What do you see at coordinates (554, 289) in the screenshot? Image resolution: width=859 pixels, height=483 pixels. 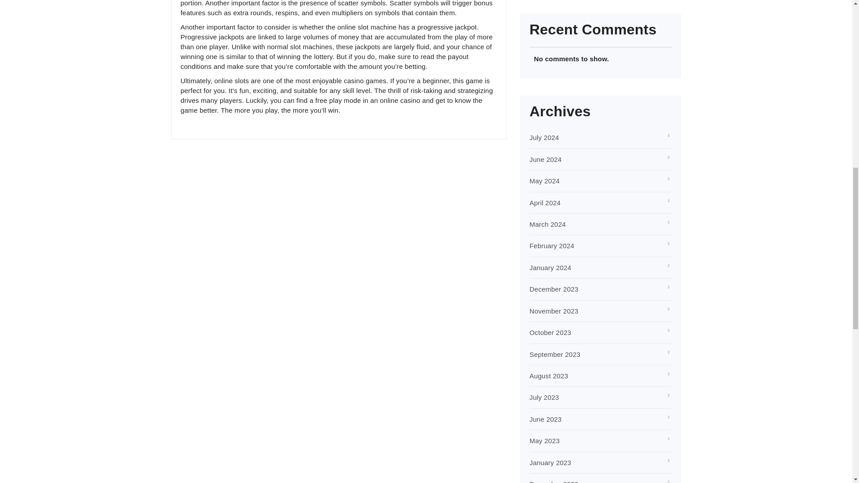 I see `December 2023` at bounding box center [554, 289].